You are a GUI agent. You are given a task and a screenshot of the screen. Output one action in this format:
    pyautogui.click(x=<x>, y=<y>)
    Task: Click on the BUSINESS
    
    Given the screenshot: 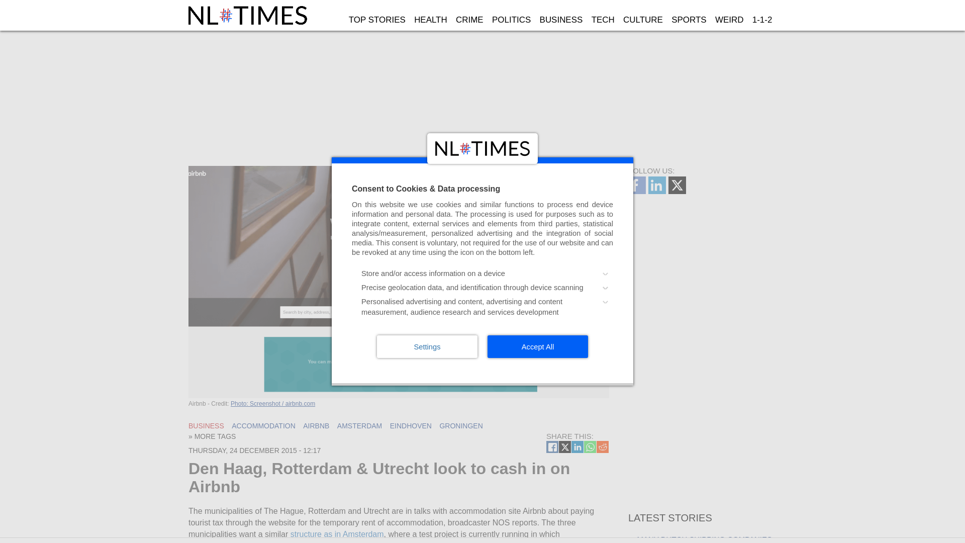 What is the action you would take?
    pyautogui.click(x=206, y=426)
    